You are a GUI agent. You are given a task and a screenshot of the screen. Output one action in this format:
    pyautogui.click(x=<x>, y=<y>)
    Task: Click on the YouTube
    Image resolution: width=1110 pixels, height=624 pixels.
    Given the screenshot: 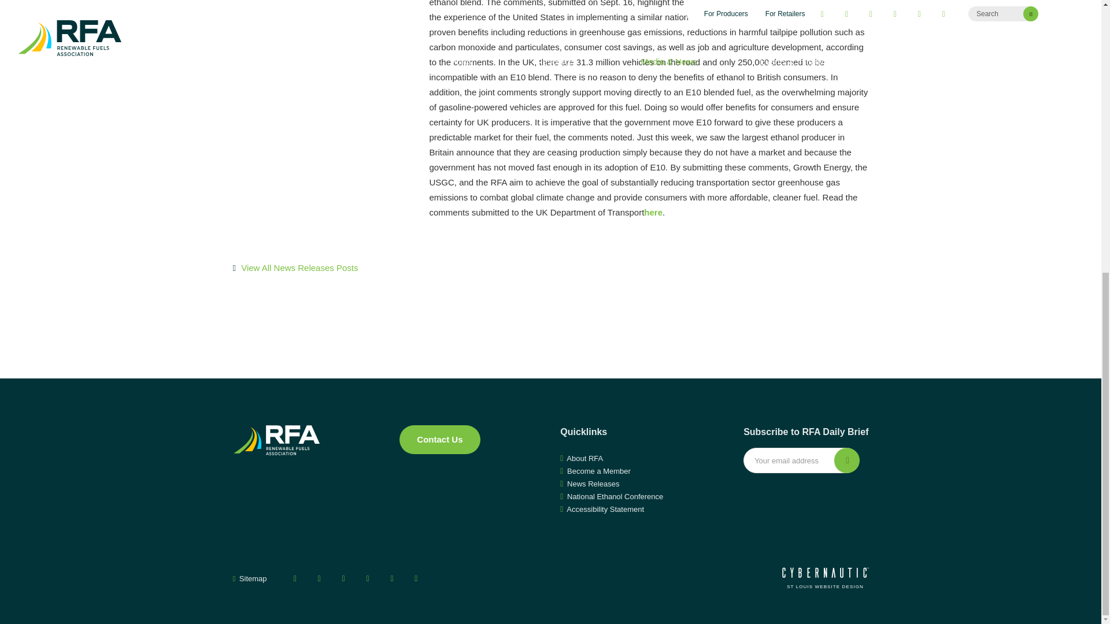 What is the action you would take?
    pyautogui.click(x=343, y=578)
    